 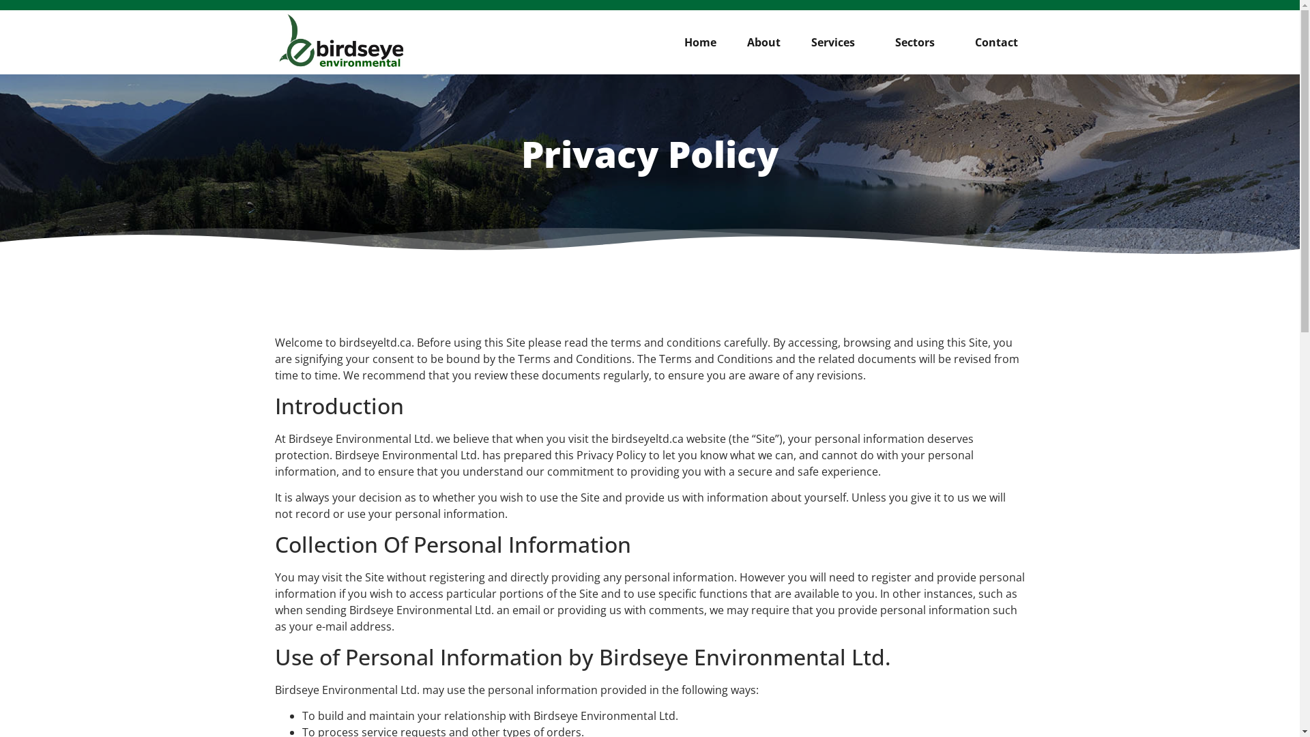 I want to click on Home, so click(x=700, y=42).